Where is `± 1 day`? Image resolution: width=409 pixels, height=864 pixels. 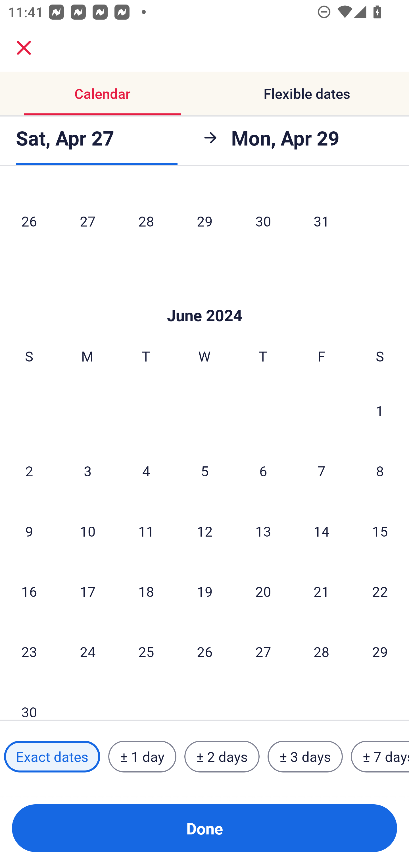
± 1 day is located at coordinates (142, 756).